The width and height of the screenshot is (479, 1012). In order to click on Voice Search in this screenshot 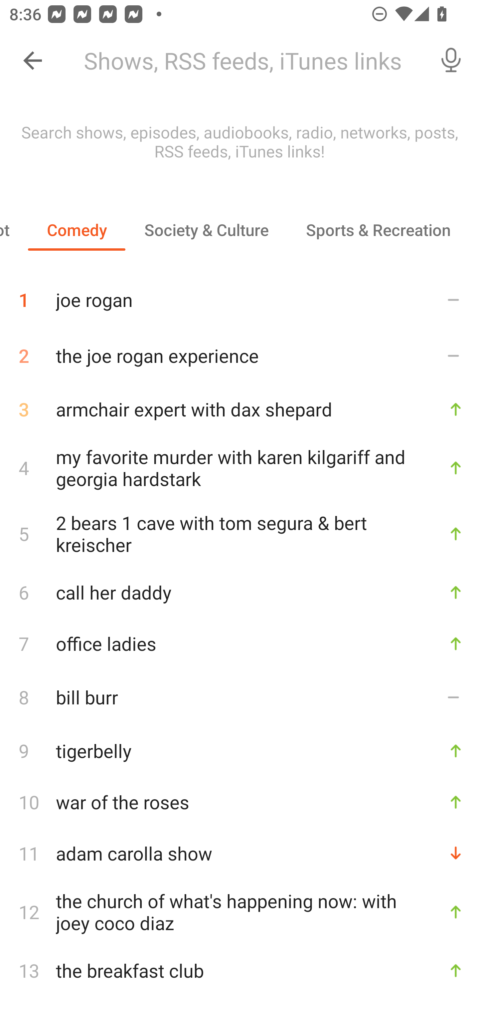, I will do `click(451, 61)`.